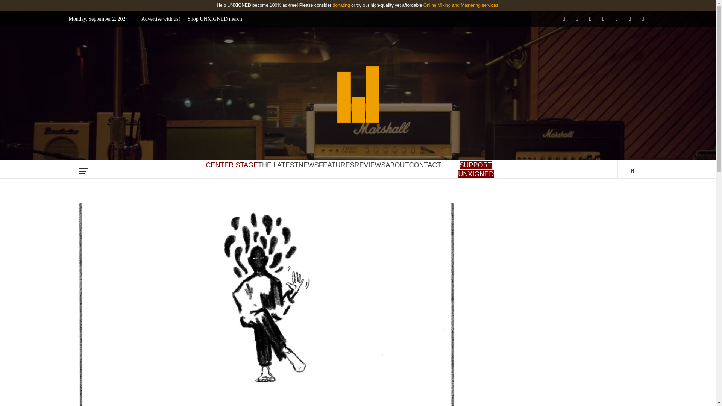 The image size is (722, 406). What do you see at coordinates (460, 5) in the screenshot?
I see `Online Mixing and Mastering services` at bounding box center [460, 5].